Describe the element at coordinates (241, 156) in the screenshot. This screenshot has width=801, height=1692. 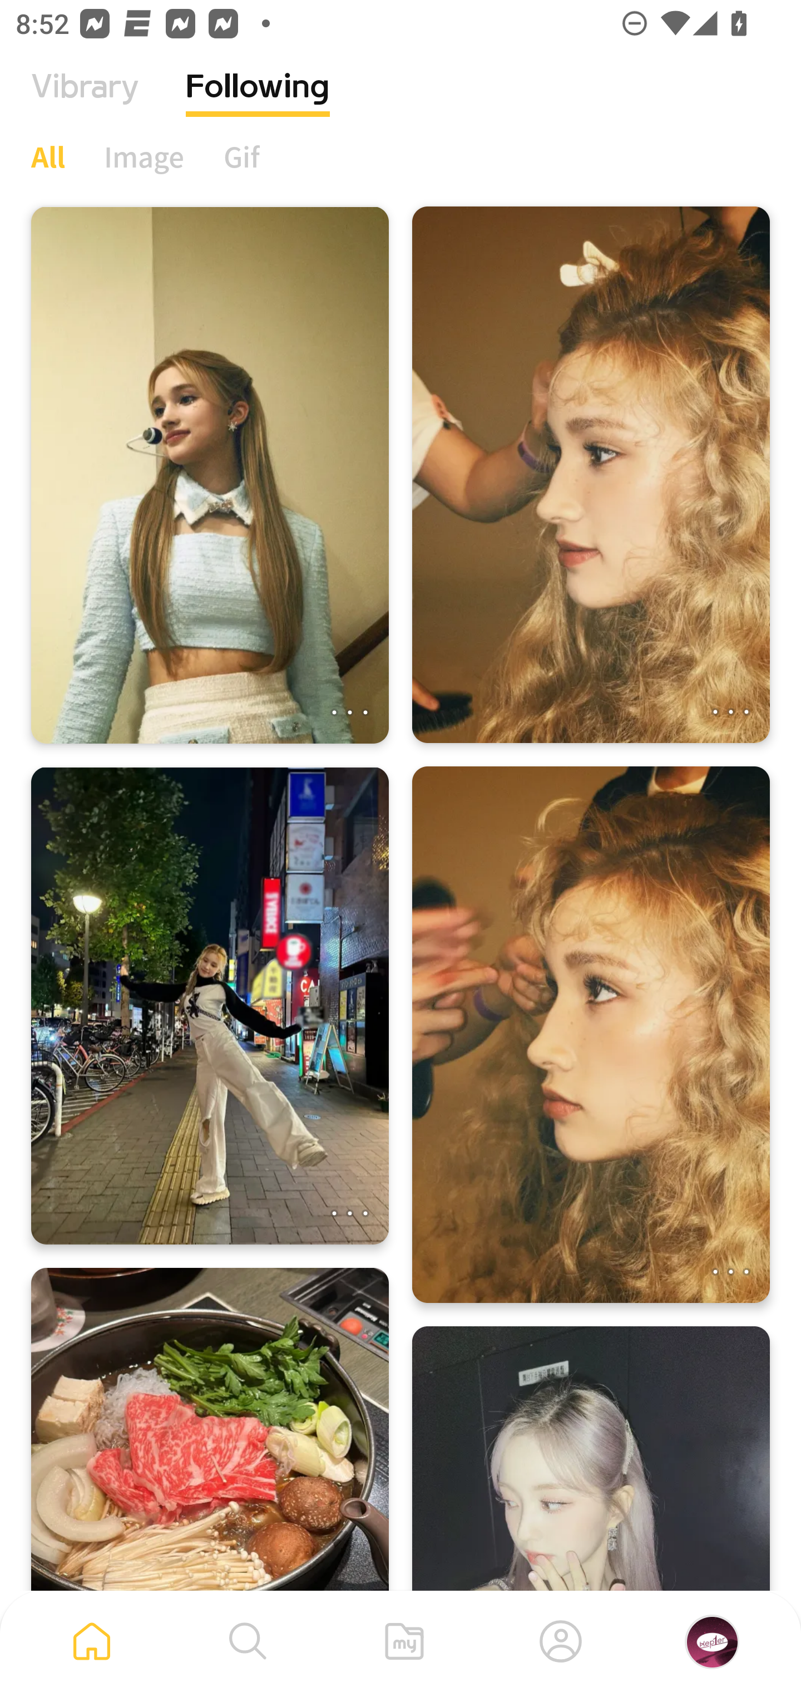
I see `Gif` at that location.